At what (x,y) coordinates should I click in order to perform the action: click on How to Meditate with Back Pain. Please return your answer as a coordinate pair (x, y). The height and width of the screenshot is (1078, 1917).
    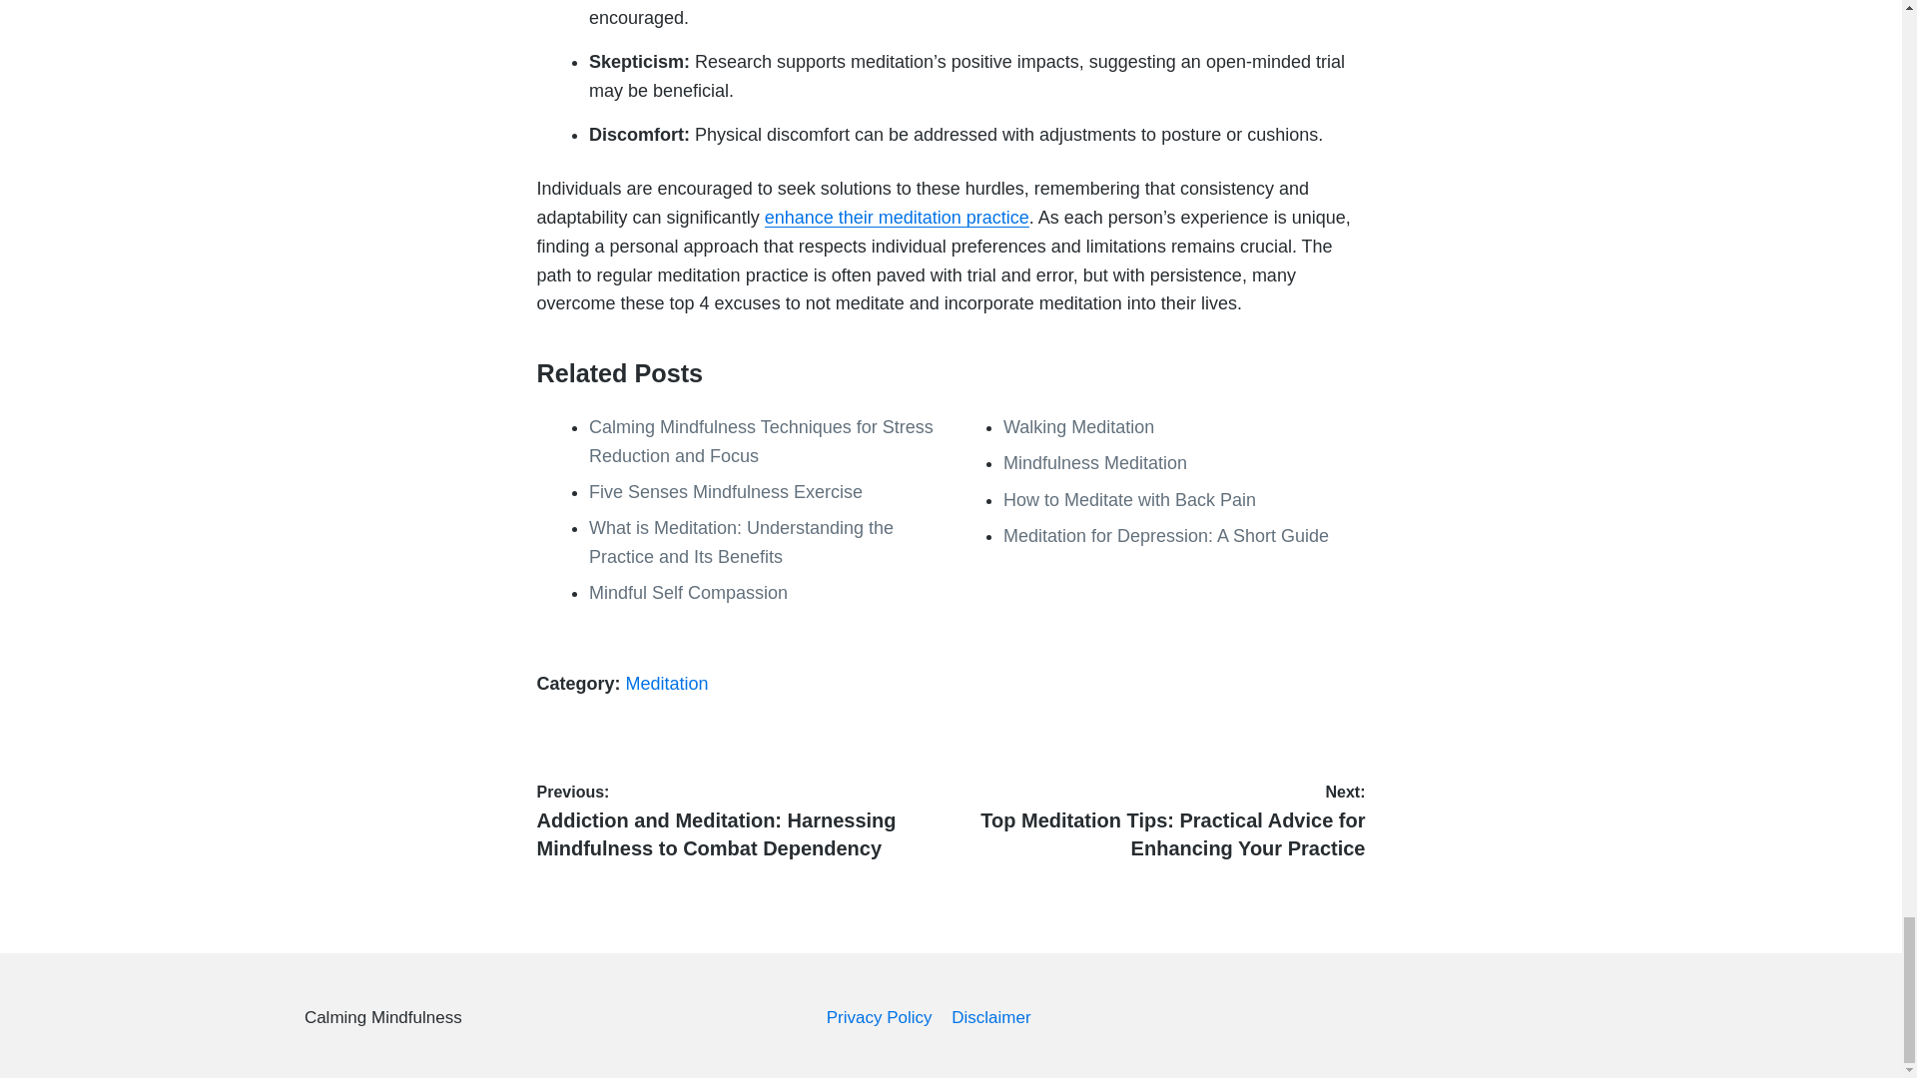
    Looking at the image, I should click on (1128, 499).